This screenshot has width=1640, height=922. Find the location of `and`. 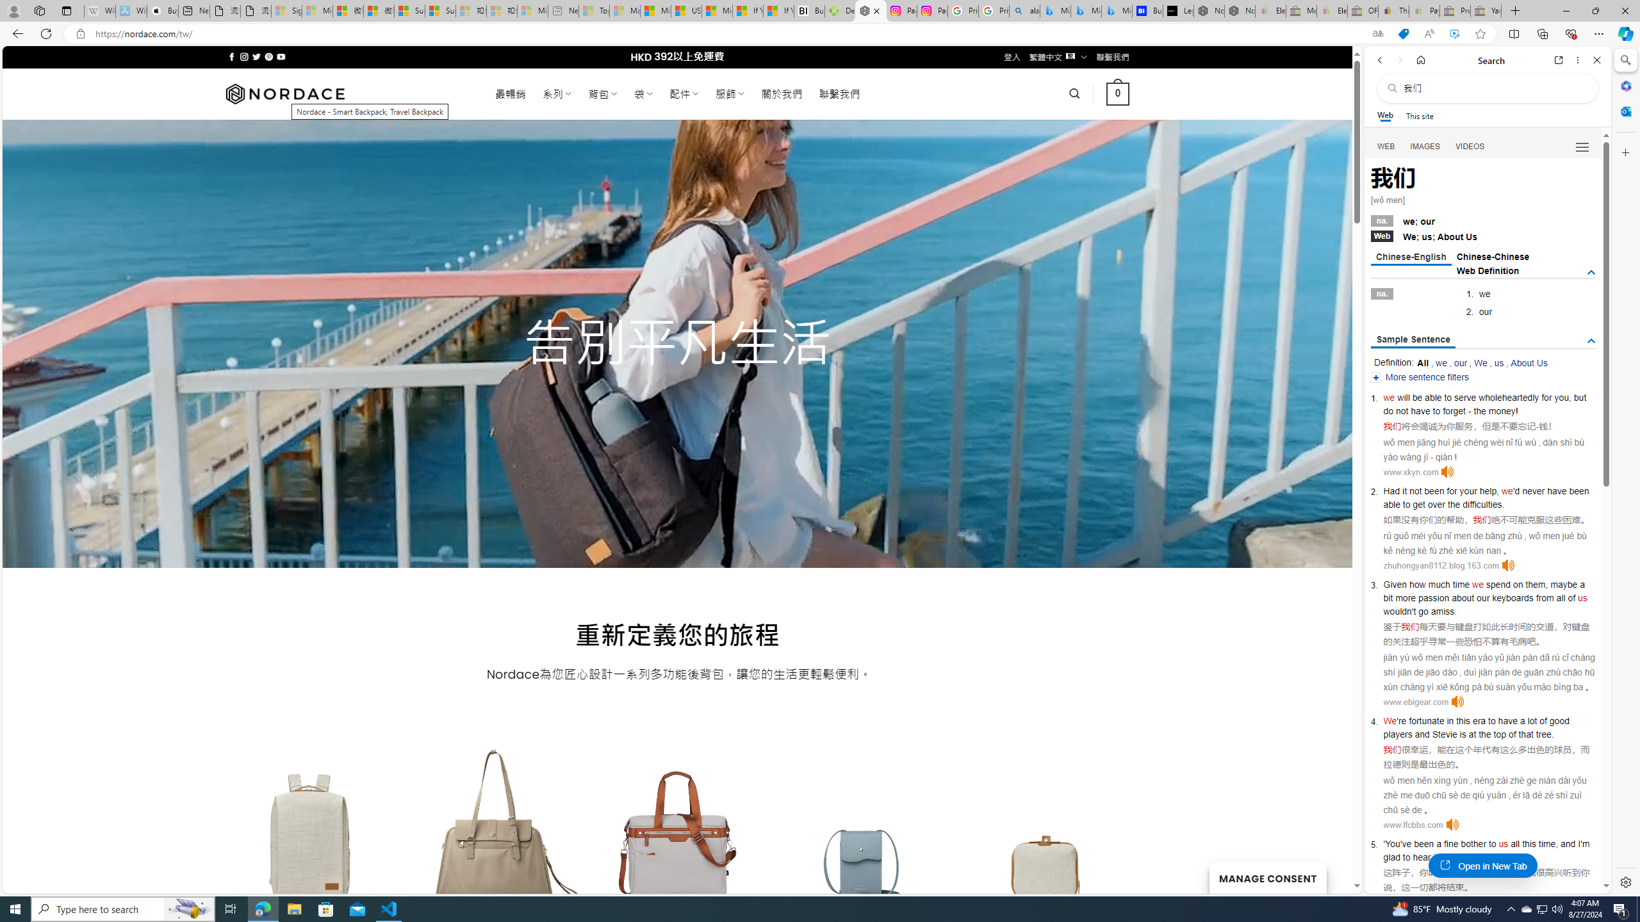

and is located at coordinates (1422, 734).